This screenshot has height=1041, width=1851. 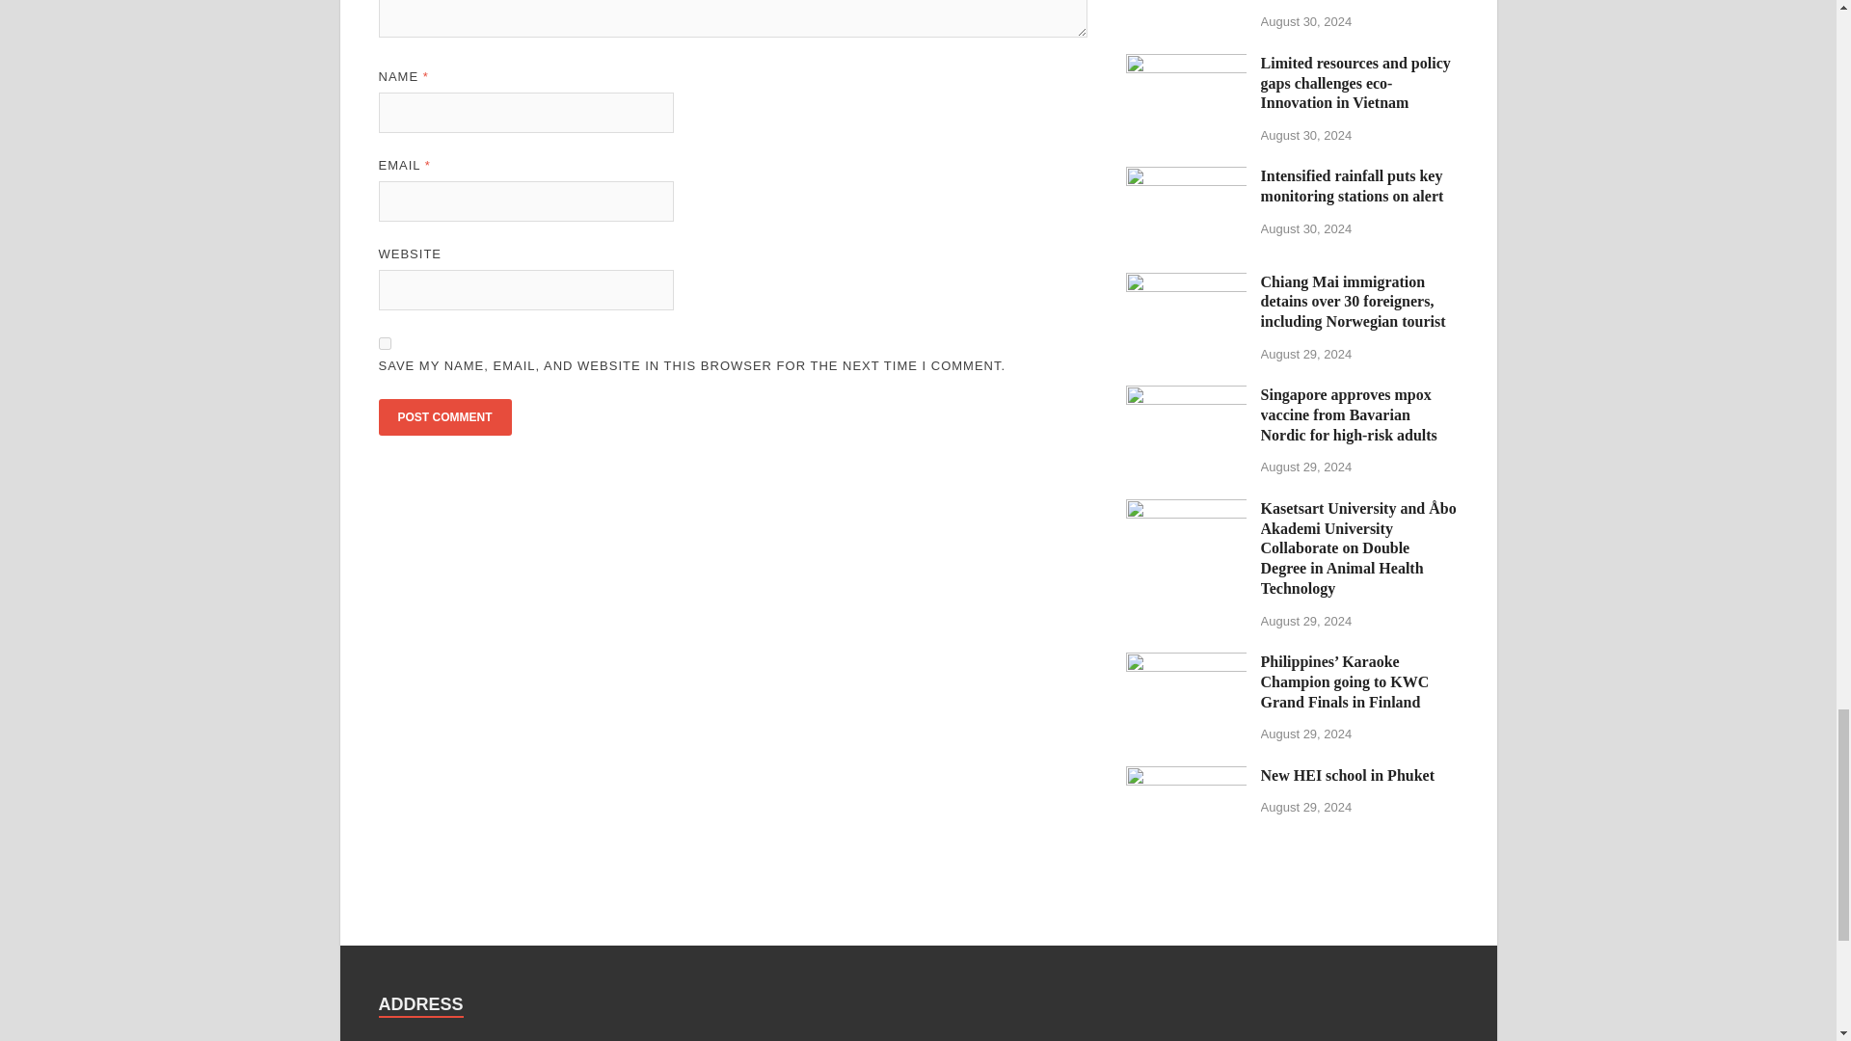 I want to click on Post Comment, so click(x=443, y=416).